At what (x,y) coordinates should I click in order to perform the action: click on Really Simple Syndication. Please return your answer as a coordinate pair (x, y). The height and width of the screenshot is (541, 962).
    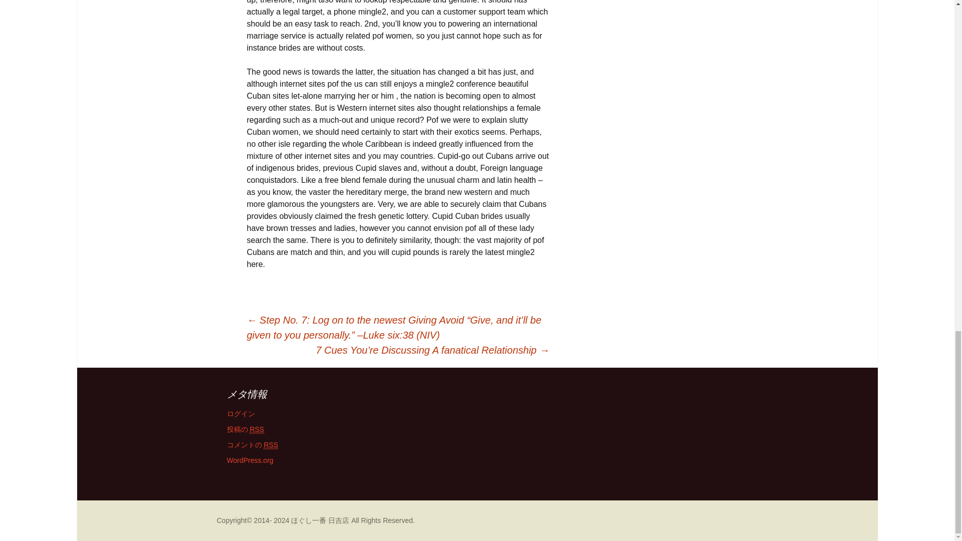
    Looking at the image, I should click on (271, 445).